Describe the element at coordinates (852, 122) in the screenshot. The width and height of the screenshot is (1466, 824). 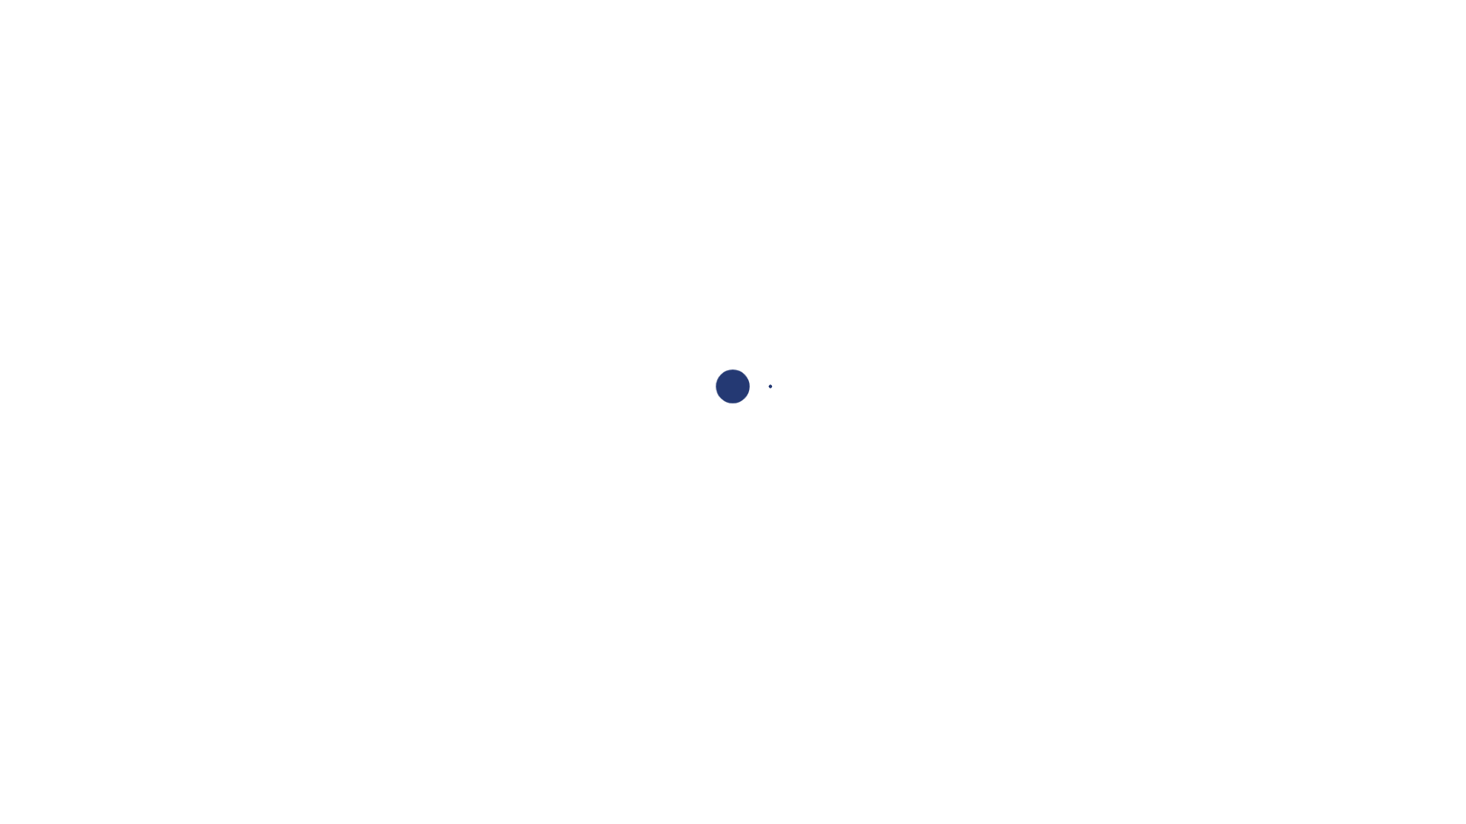
I see `LOCATIONS` at that location.